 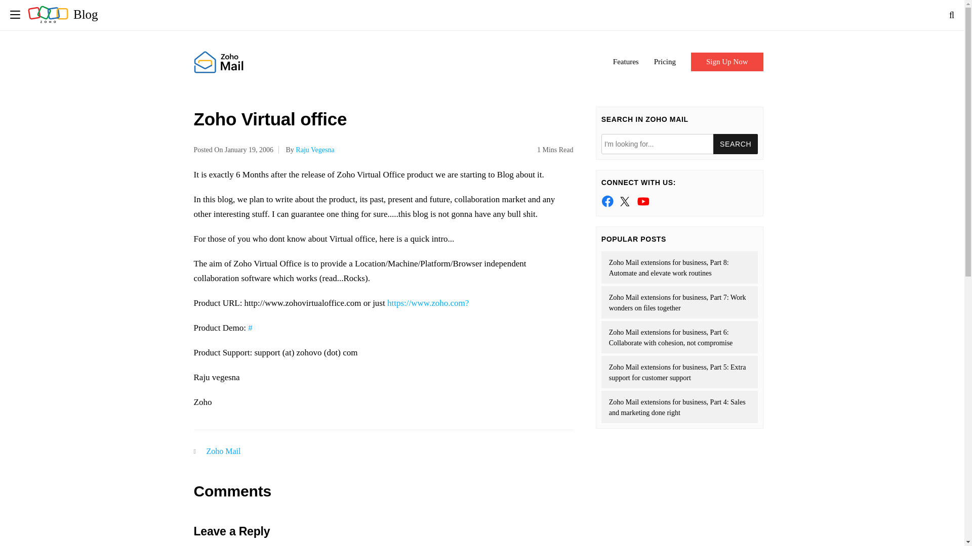 I want to click on Sign Up Now, so click(x=727, y=62).